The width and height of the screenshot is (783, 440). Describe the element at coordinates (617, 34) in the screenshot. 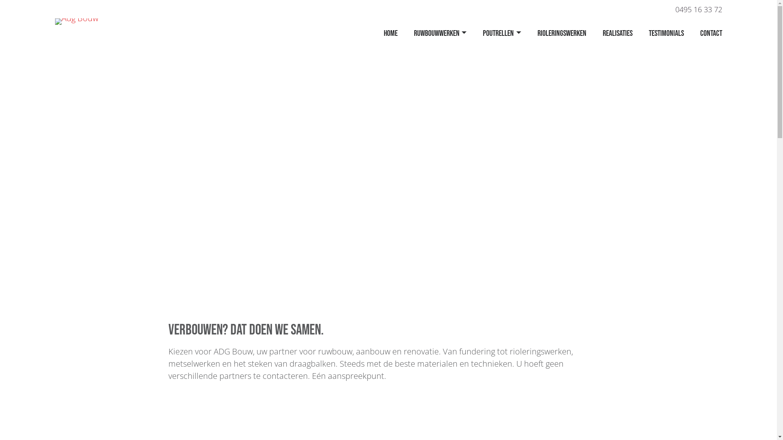

I see `REALISATIES` at that location.